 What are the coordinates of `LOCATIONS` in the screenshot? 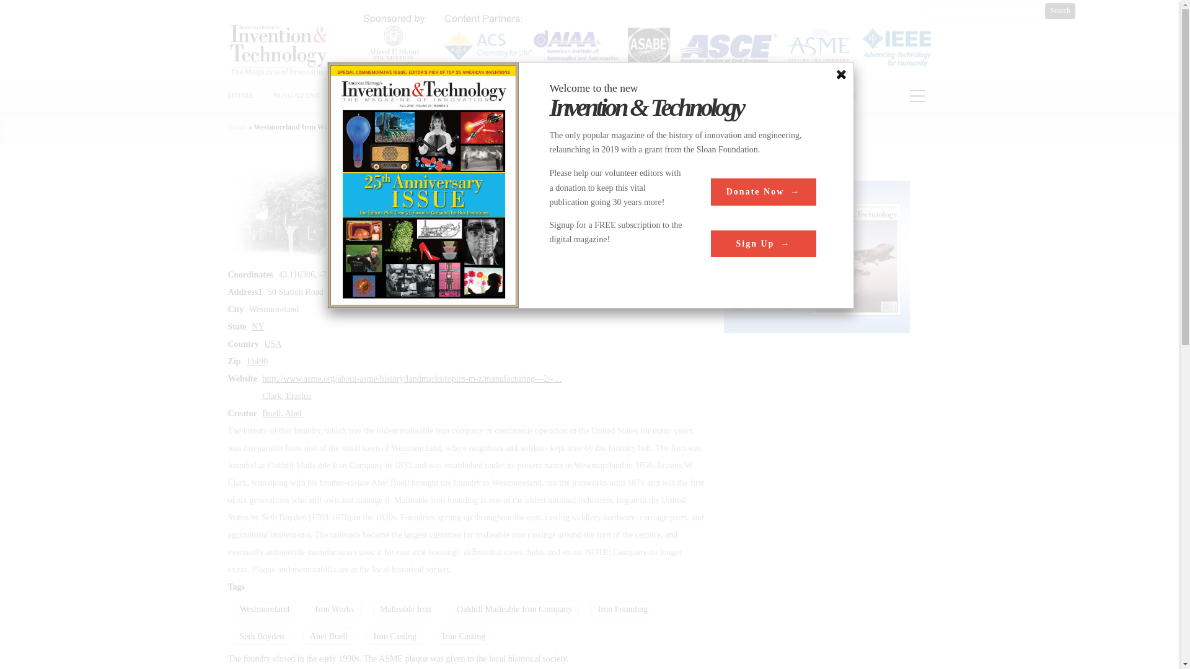 It's located at (783, 95).